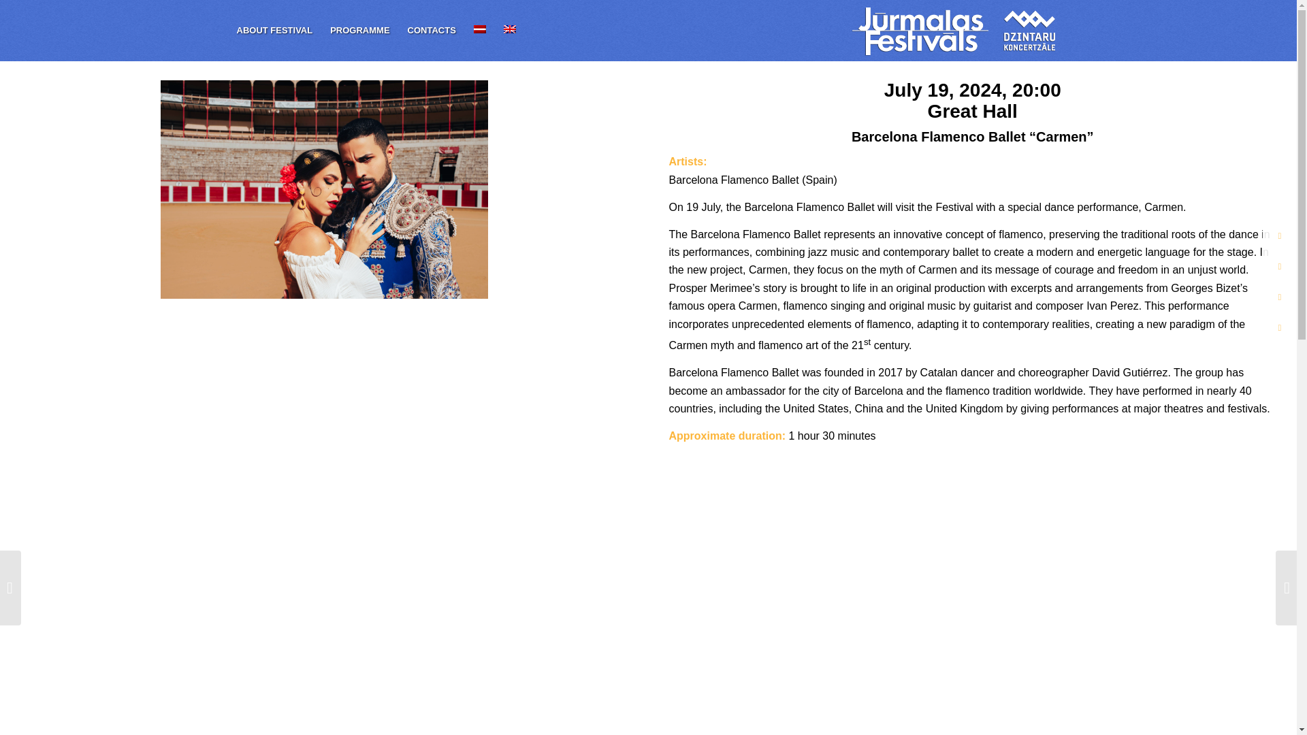 The image size is (1307, 735). I want to click on English, so click(509, 29).